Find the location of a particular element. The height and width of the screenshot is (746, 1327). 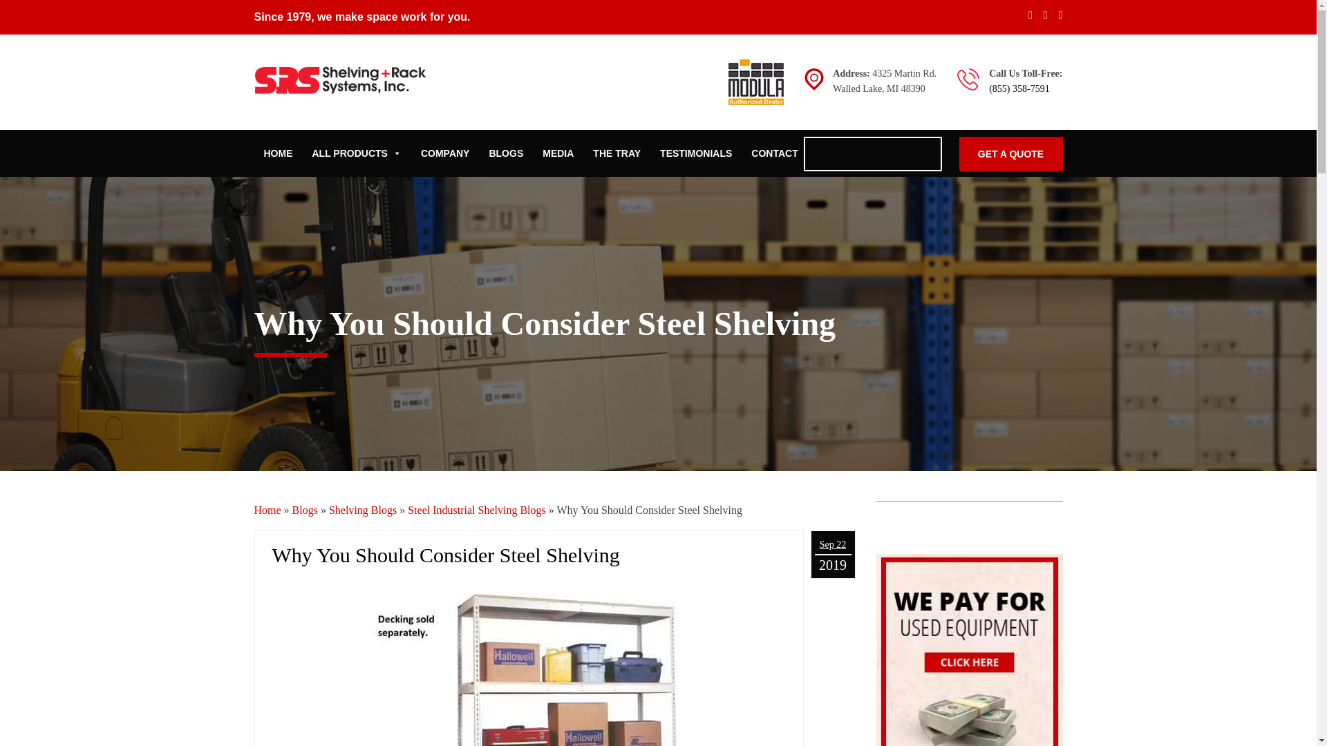

HOME is located at coordinates (278, 153).